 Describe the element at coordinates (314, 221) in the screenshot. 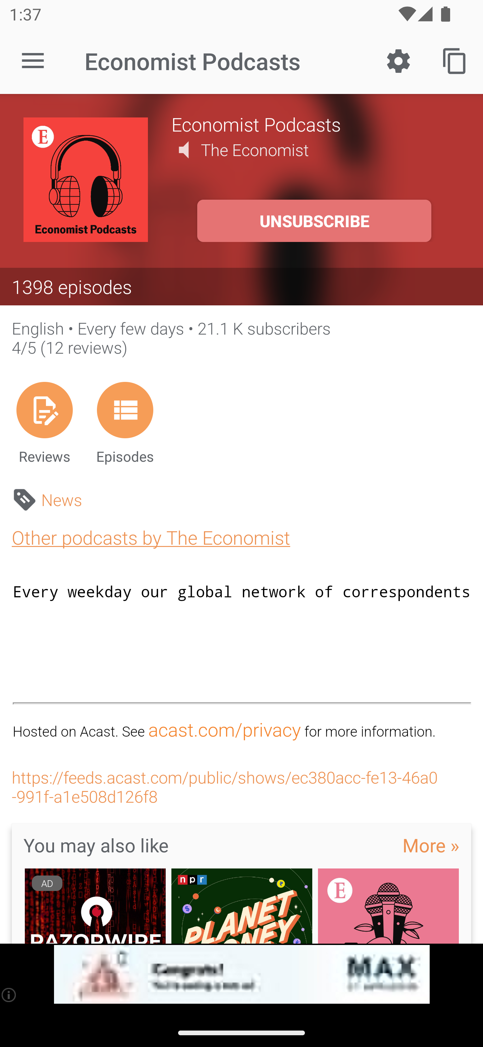

I see `UNSUBSCRIBE` at that location.